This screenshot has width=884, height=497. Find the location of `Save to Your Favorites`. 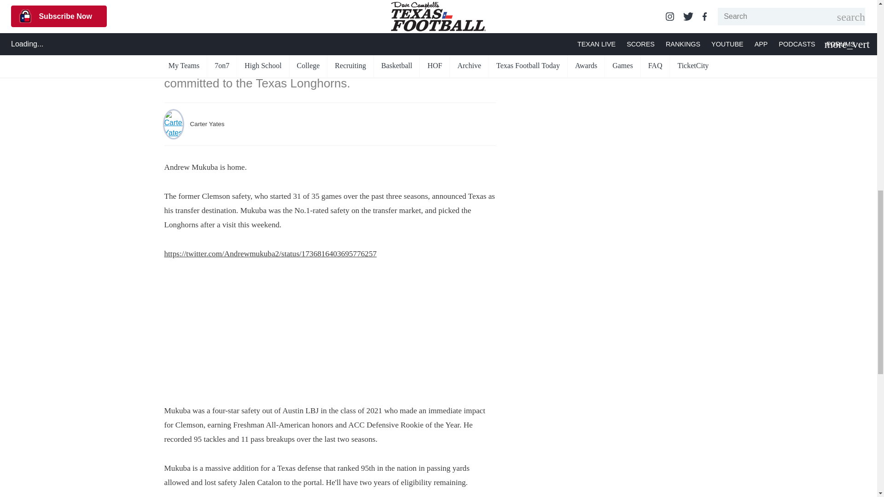

Save to Your Favorites is located at coordinates (203, 23).